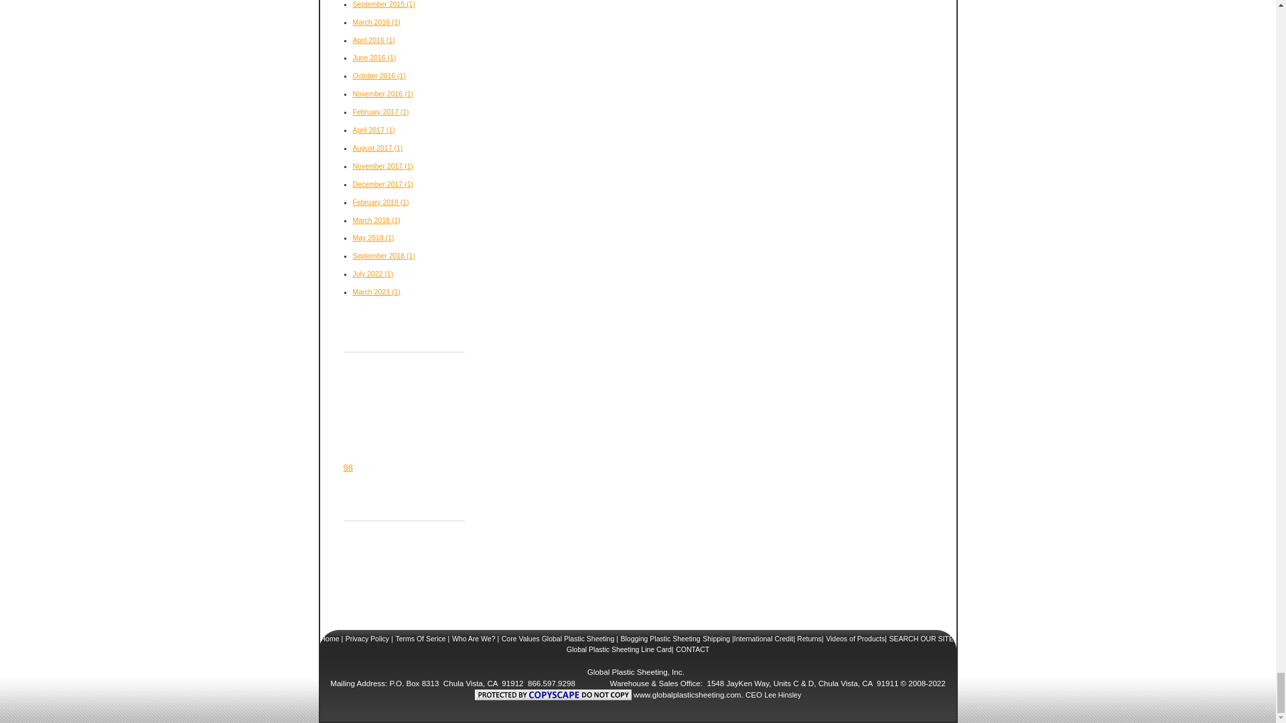 This screenshot has height=723, width=1286. Describe the element at coordinates (360, 431) in the screenshot. I see `fb:send Facebook Social Plugin` at that location.